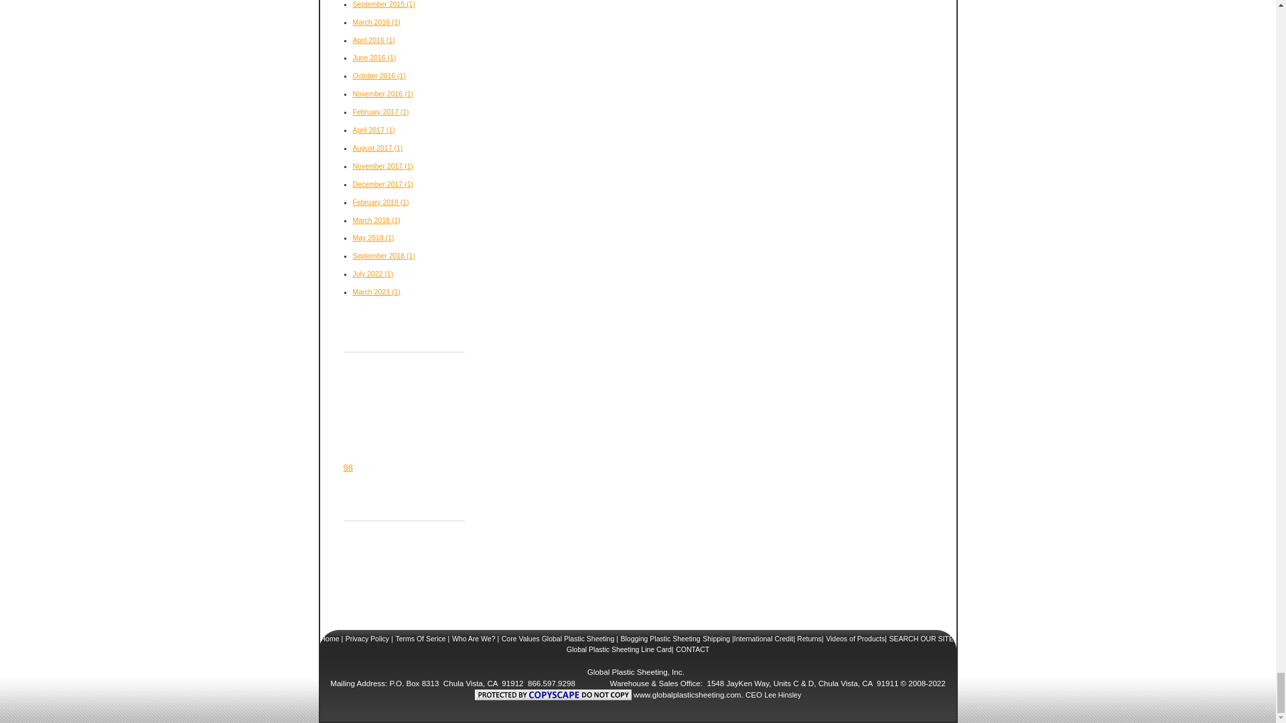 This screenshot has height=723, width=1286. Describe the element at coordinates (360, 431) in the screenshot. I see `fb:send Facebook Social Plugin` at that location.